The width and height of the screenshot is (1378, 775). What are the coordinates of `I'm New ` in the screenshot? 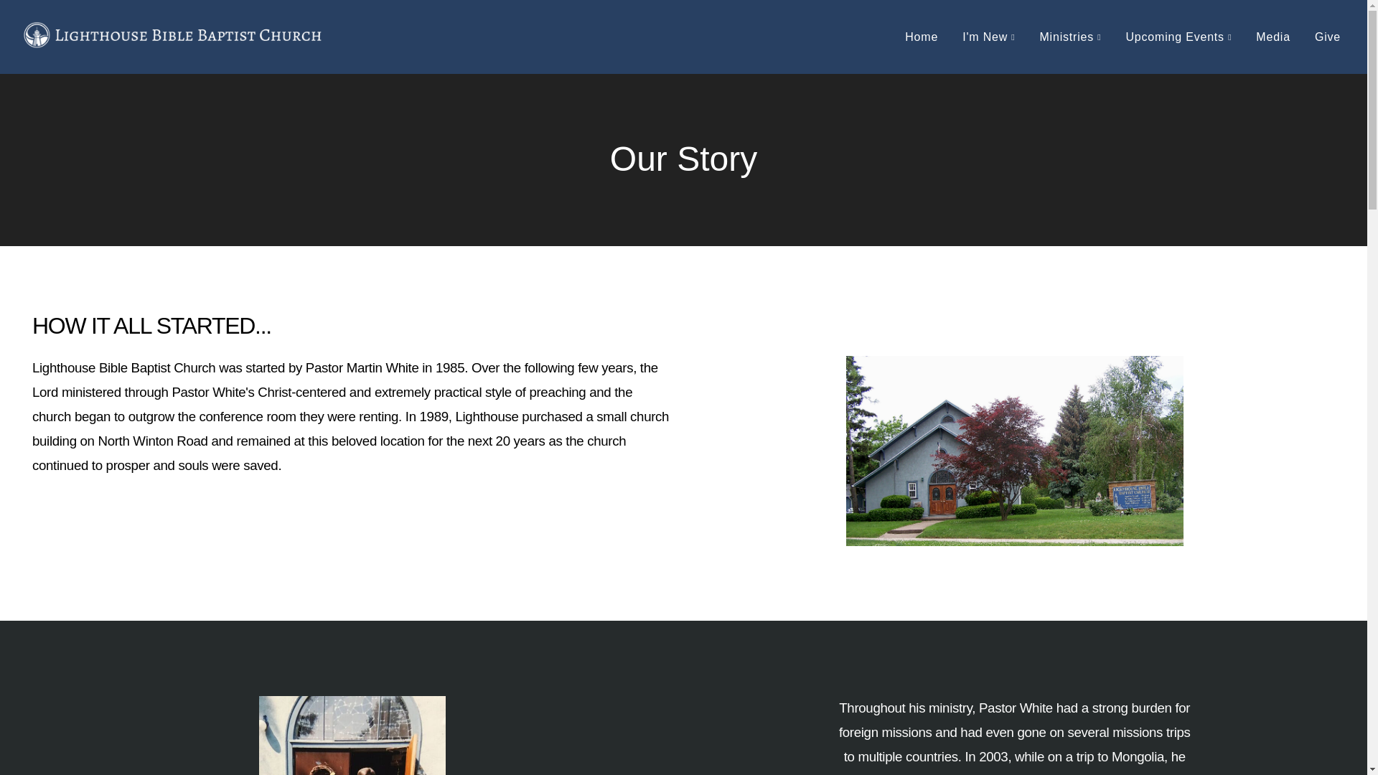 It's located at (988, 37).